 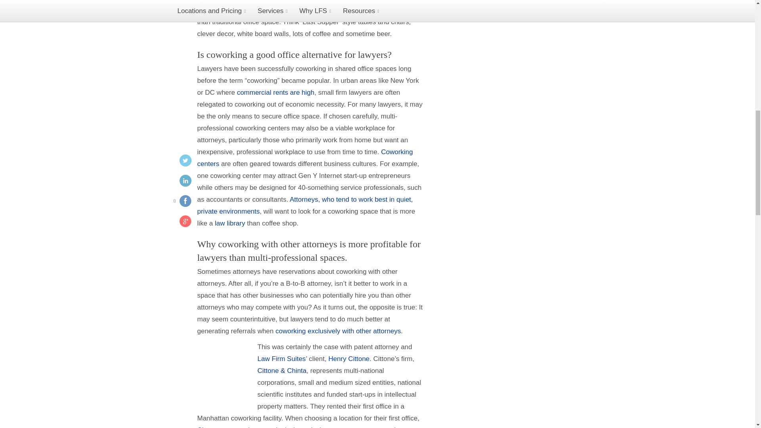 What do you see at coordinates (305, 205) in the screenshot?
I see `Exclusive Lawyers` at bounding box center [305, 205].